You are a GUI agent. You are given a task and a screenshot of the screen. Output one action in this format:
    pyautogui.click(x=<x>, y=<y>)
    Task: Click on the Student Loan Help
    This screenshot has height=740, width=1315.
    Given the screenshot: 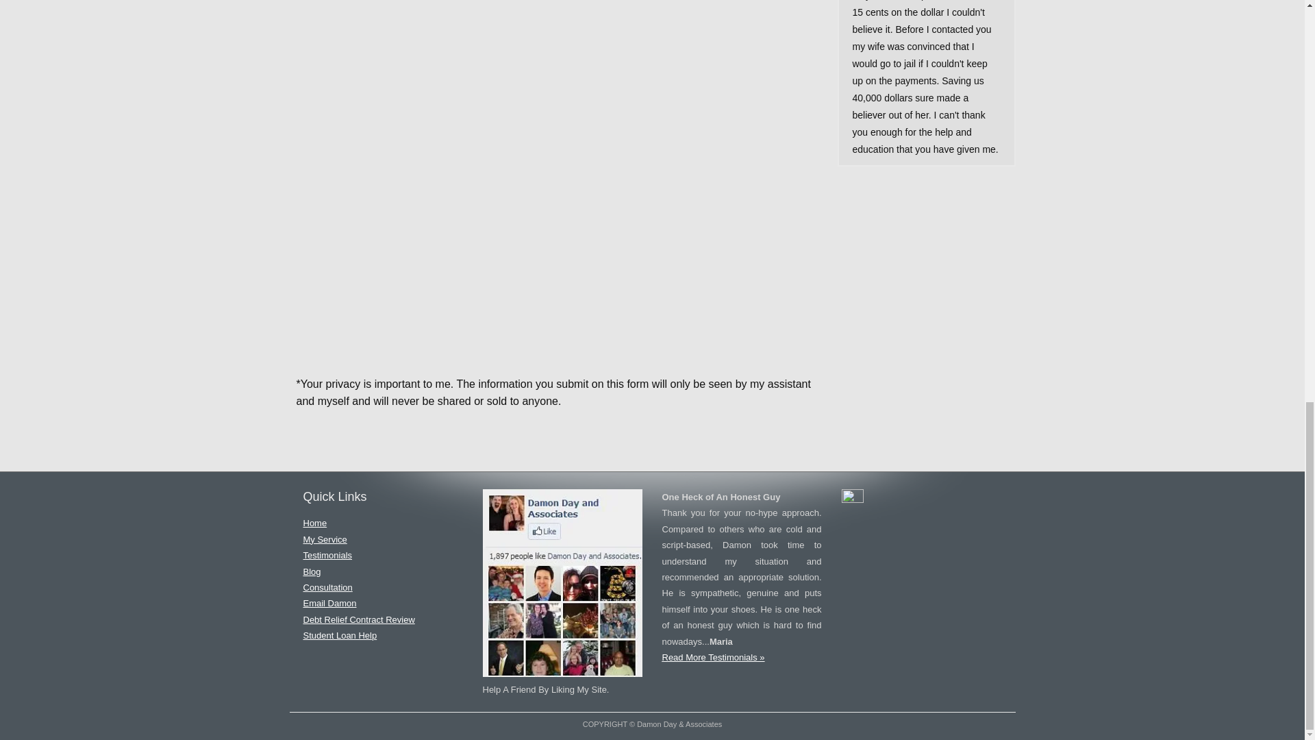 What is the action you would take?
    pyautogui.click(x=339, y=636)
    